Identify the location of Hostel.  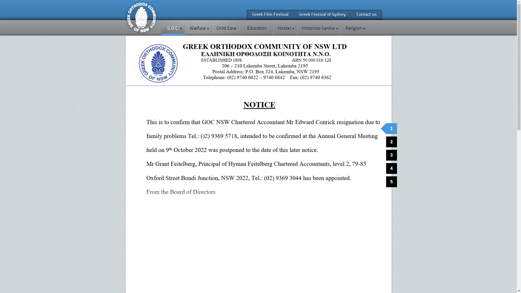
(284, 28).